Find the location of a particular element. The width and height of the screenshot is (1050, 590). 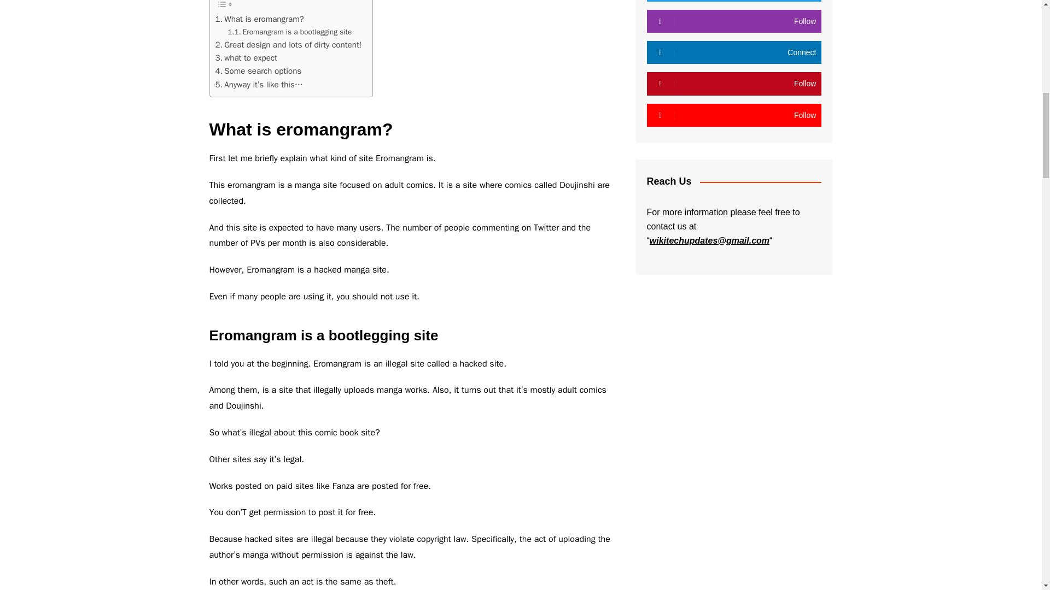

What is eromangram? is located at coordinates (259, 19).